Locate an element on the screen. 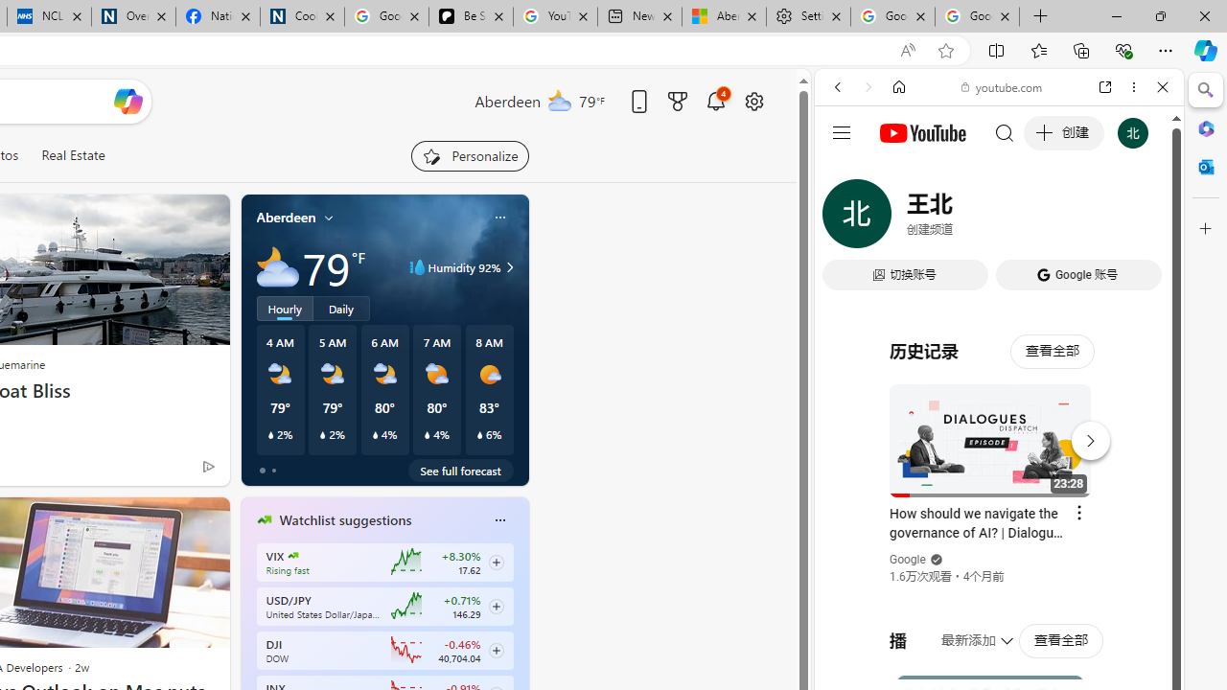 The height and width of the screenshot is (690, 1227). next is located at coordinates (519, 642).